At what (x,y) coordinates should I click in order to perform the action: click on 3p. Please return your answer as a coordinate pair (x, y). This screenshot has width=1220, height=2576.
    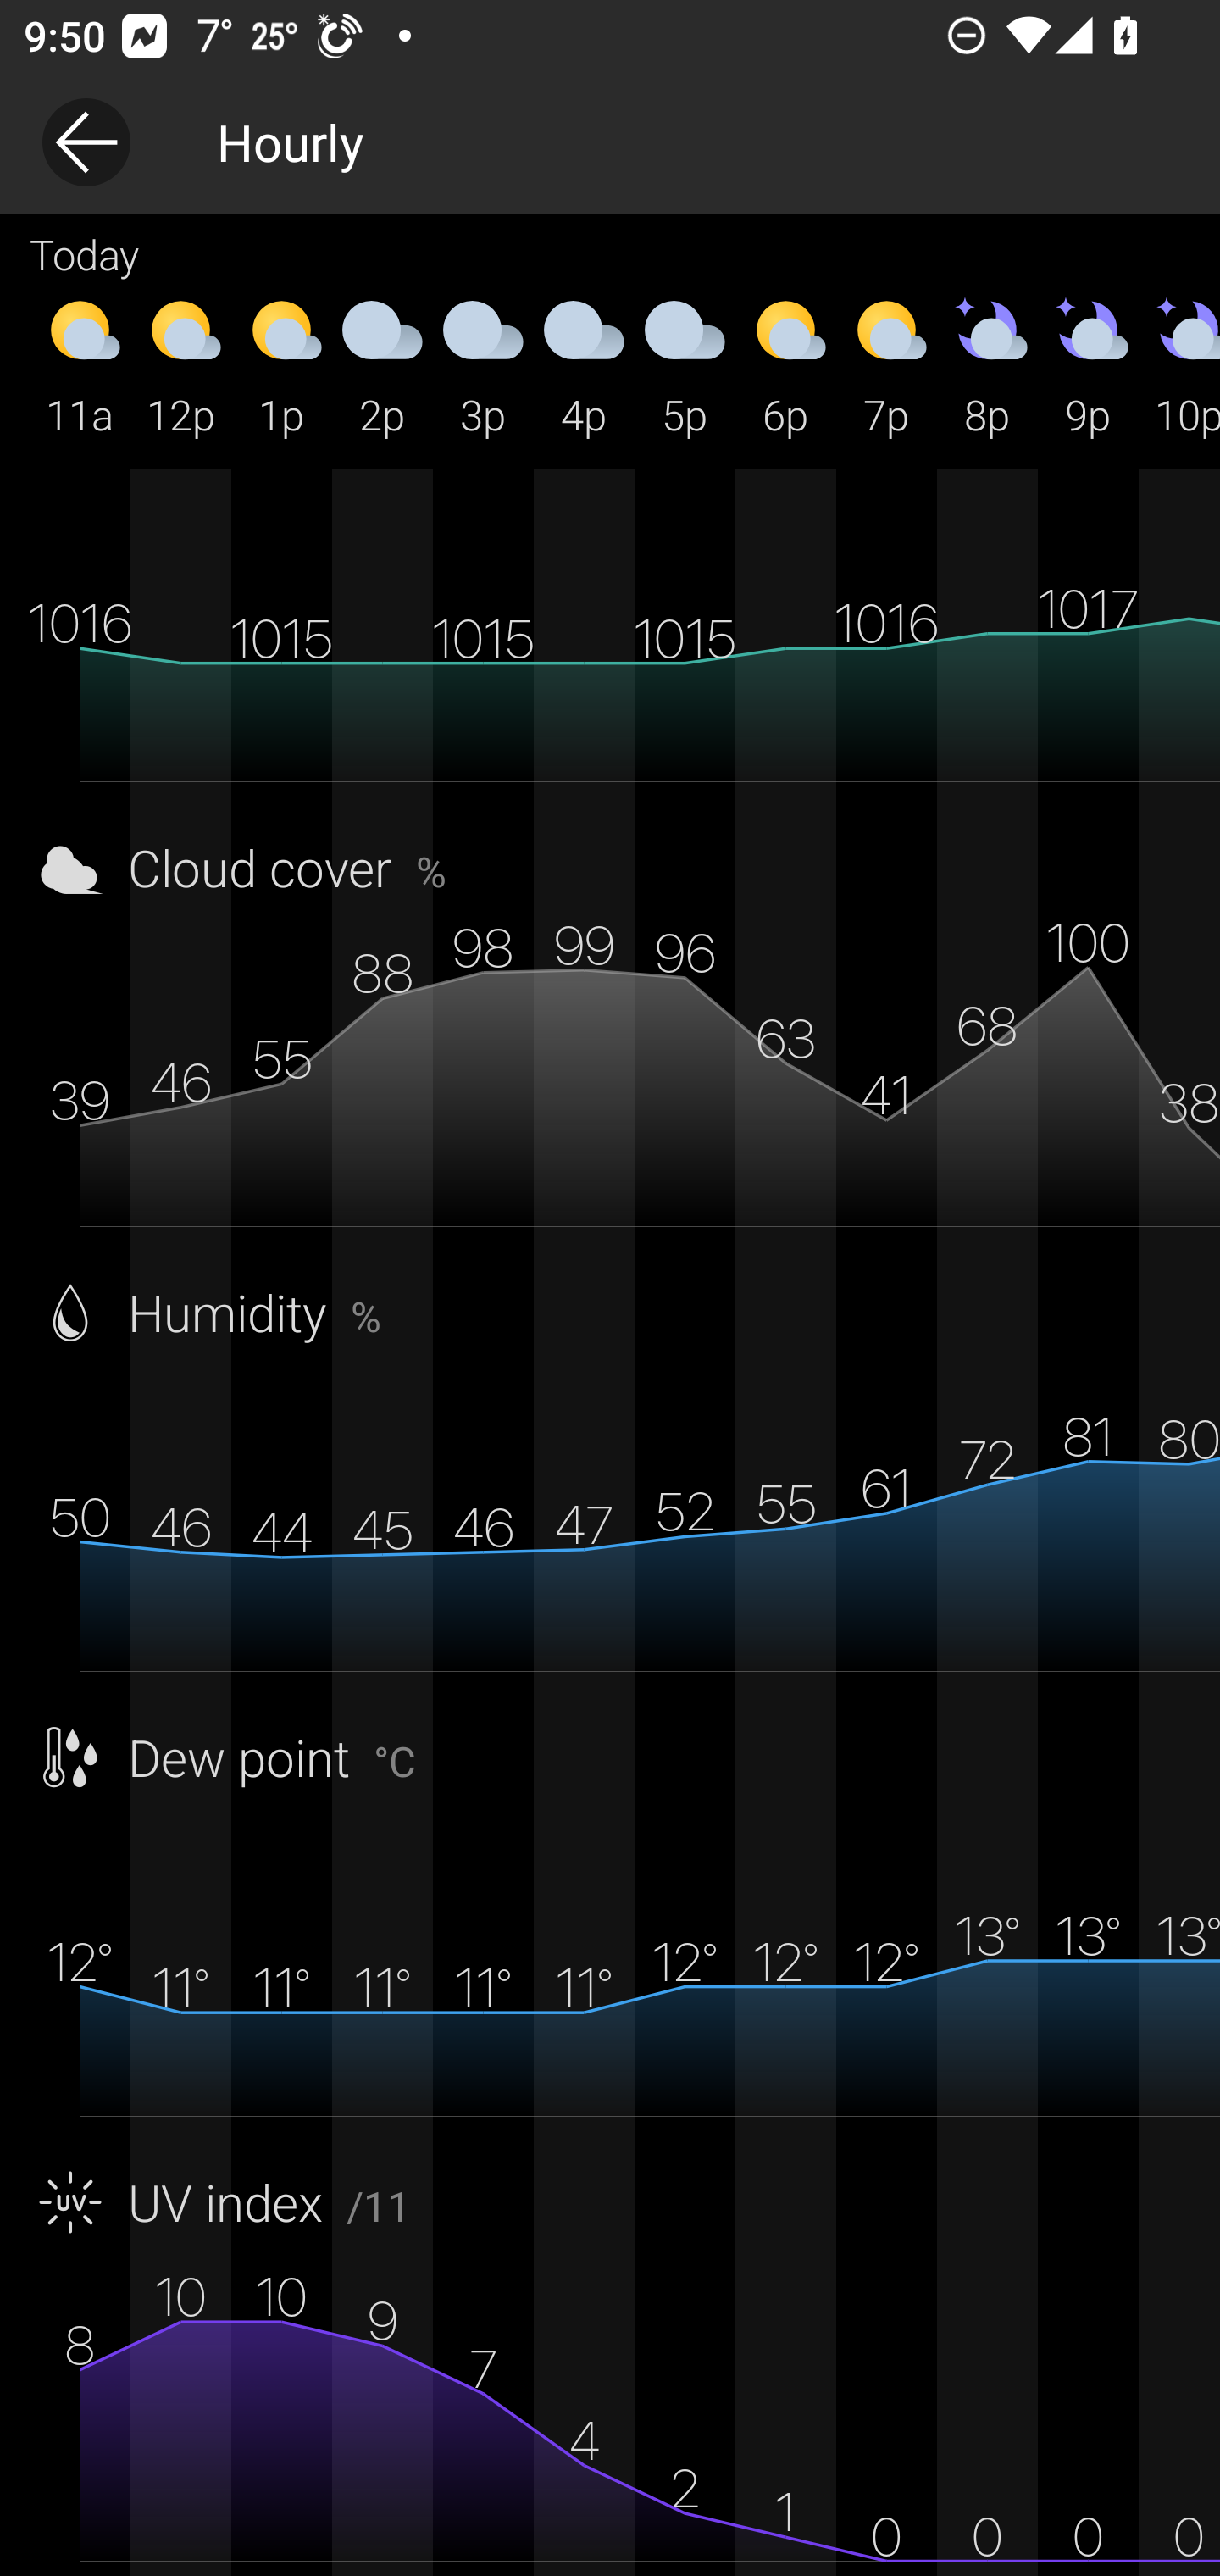
    Looking at the image, I should click on (483, 365).